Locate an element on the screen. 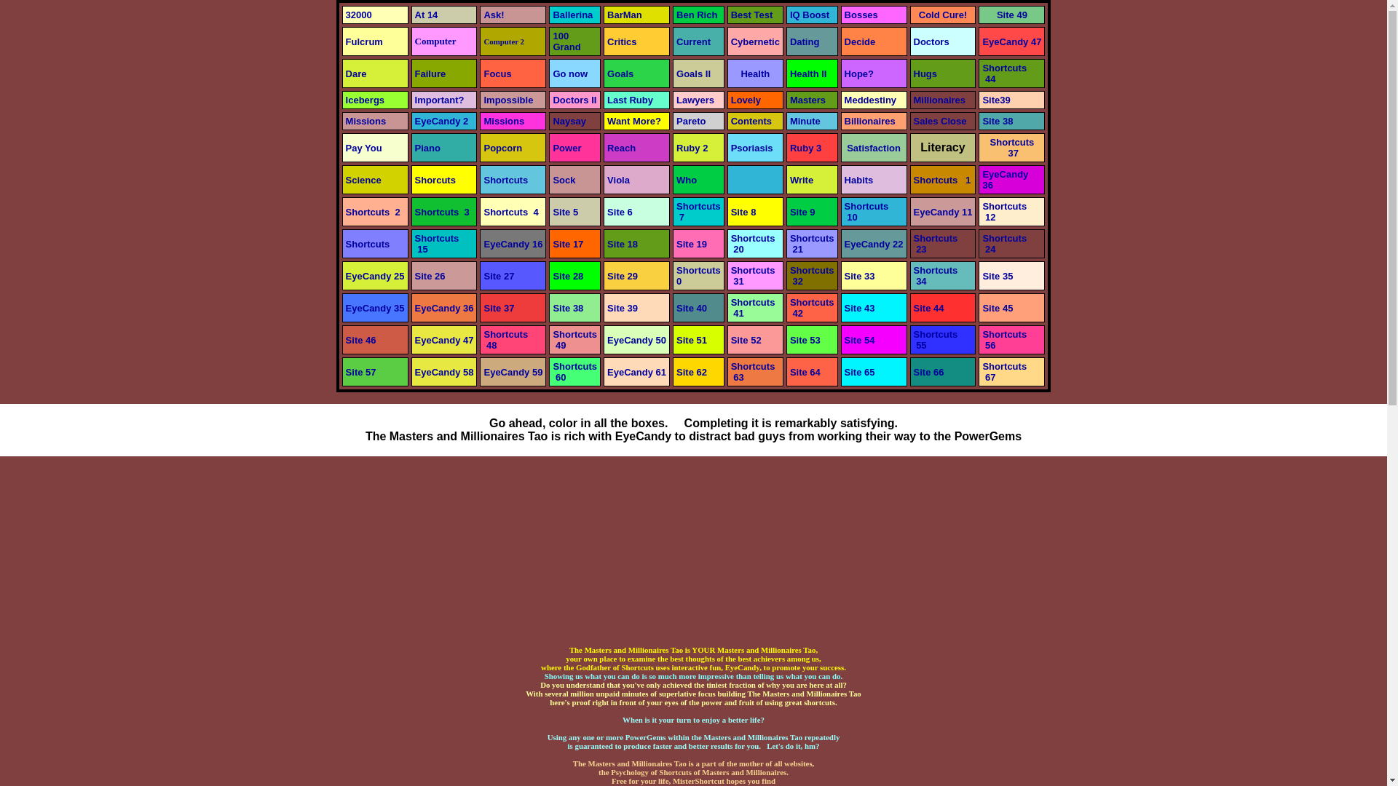  Health II is located at coordinates (808, 74).